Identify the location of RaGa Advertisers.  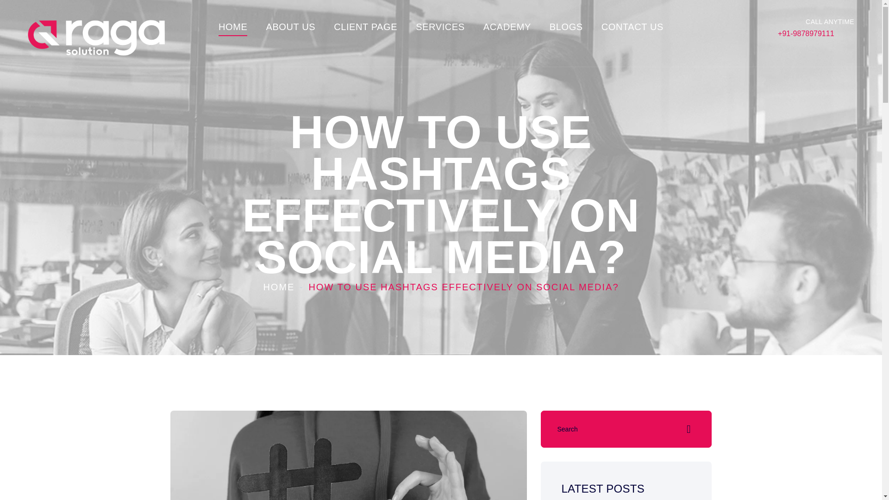
(97, 32).